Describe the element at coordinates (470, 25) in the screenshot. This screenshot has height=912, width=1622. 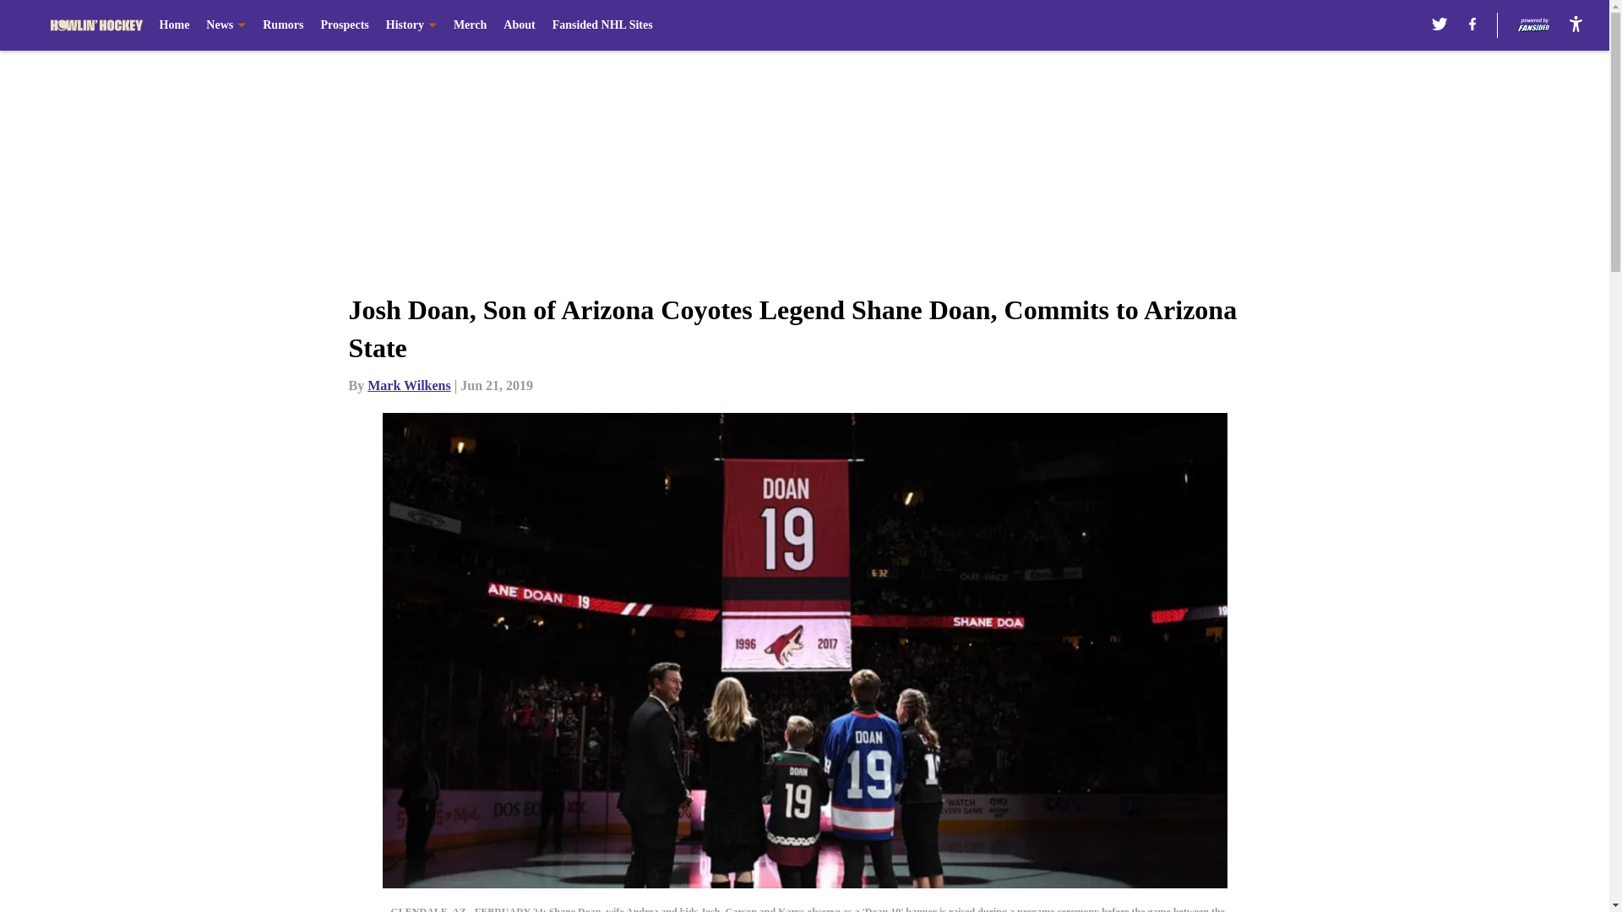
I see `Merch` at that location.